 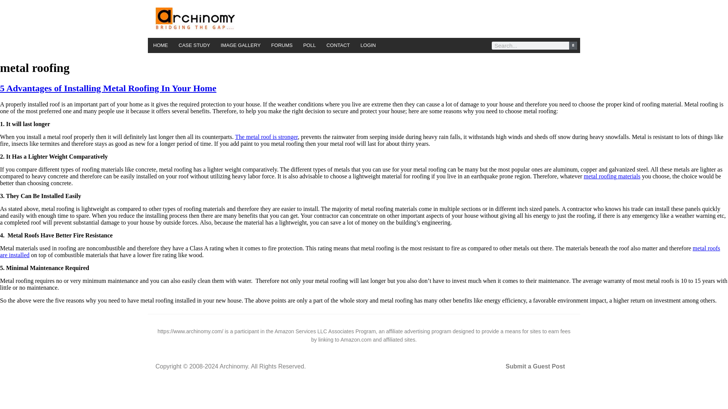 What do you see at coordinates (160, 45) in the screenshot?
I see `HOME` at bounding box center [160, 45].